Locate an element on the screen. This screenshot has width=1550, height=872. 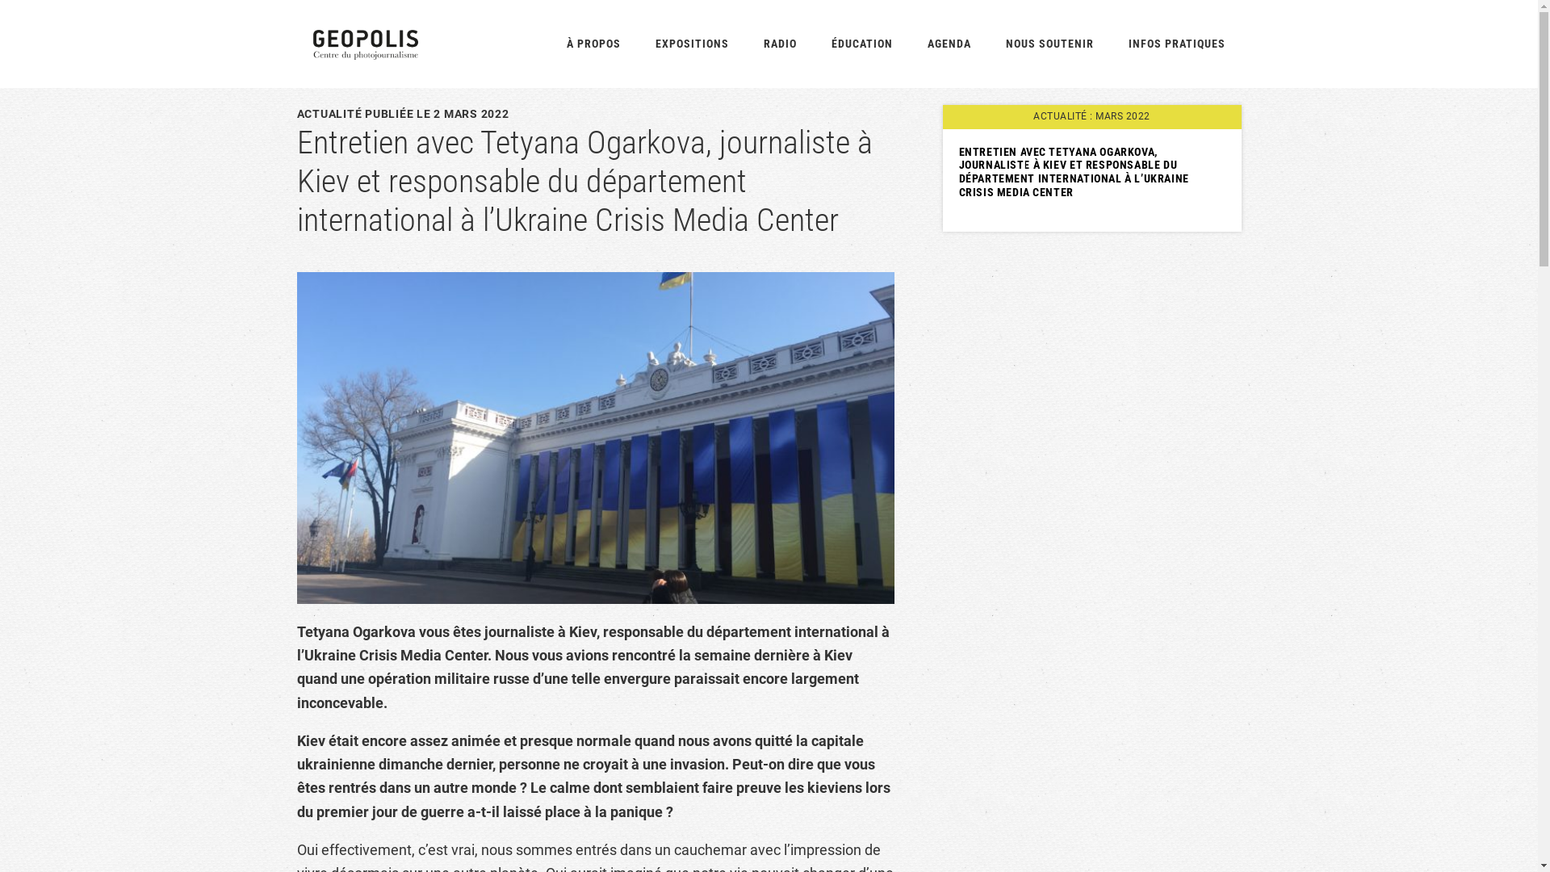
RADIO is located at coordinates (780, 44).